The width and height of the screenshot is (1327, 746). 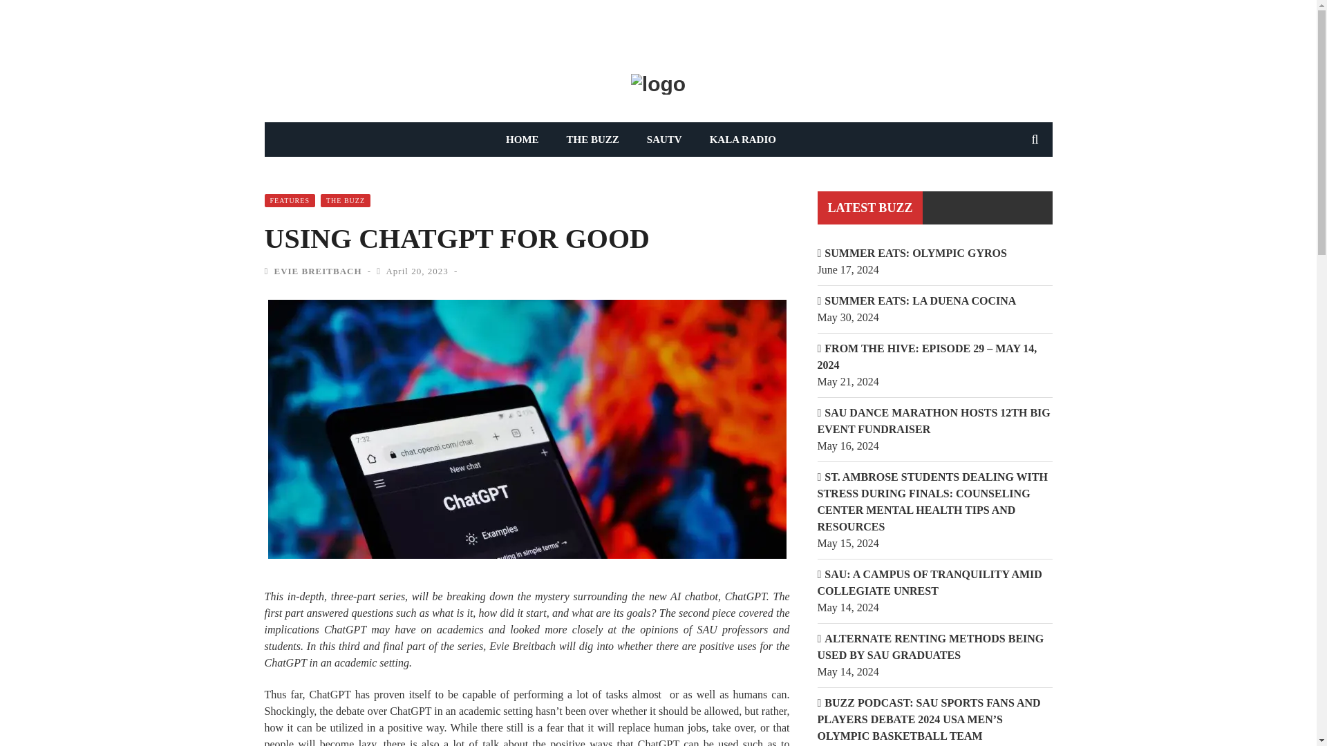 I want to click on Posts by Evie Breitbach, so click(x=317, y=271).